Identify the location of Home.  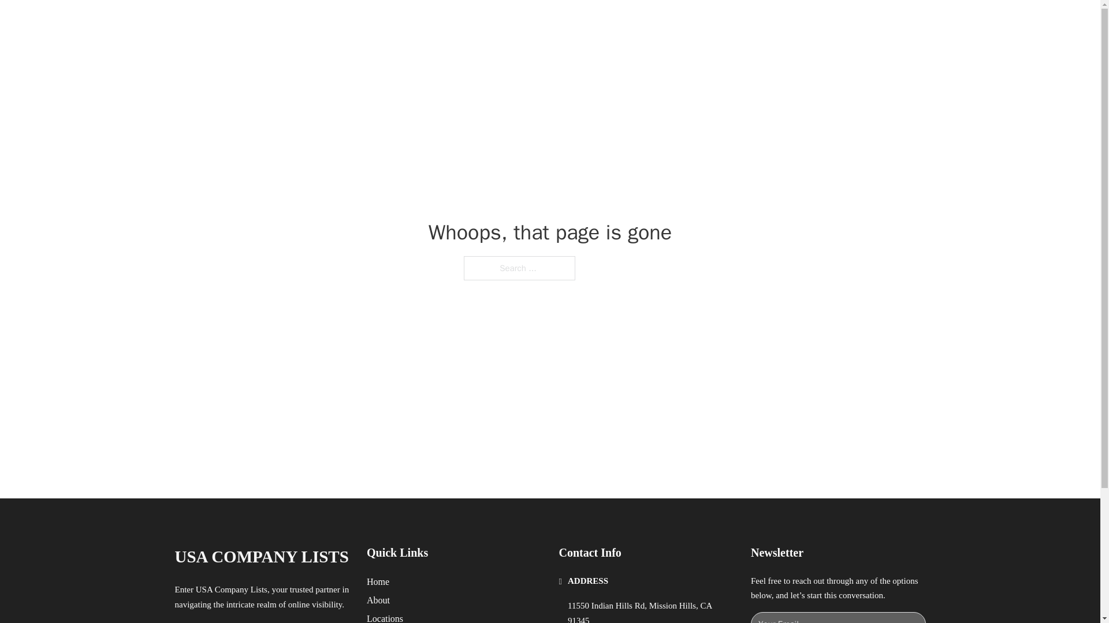
(378, 581).